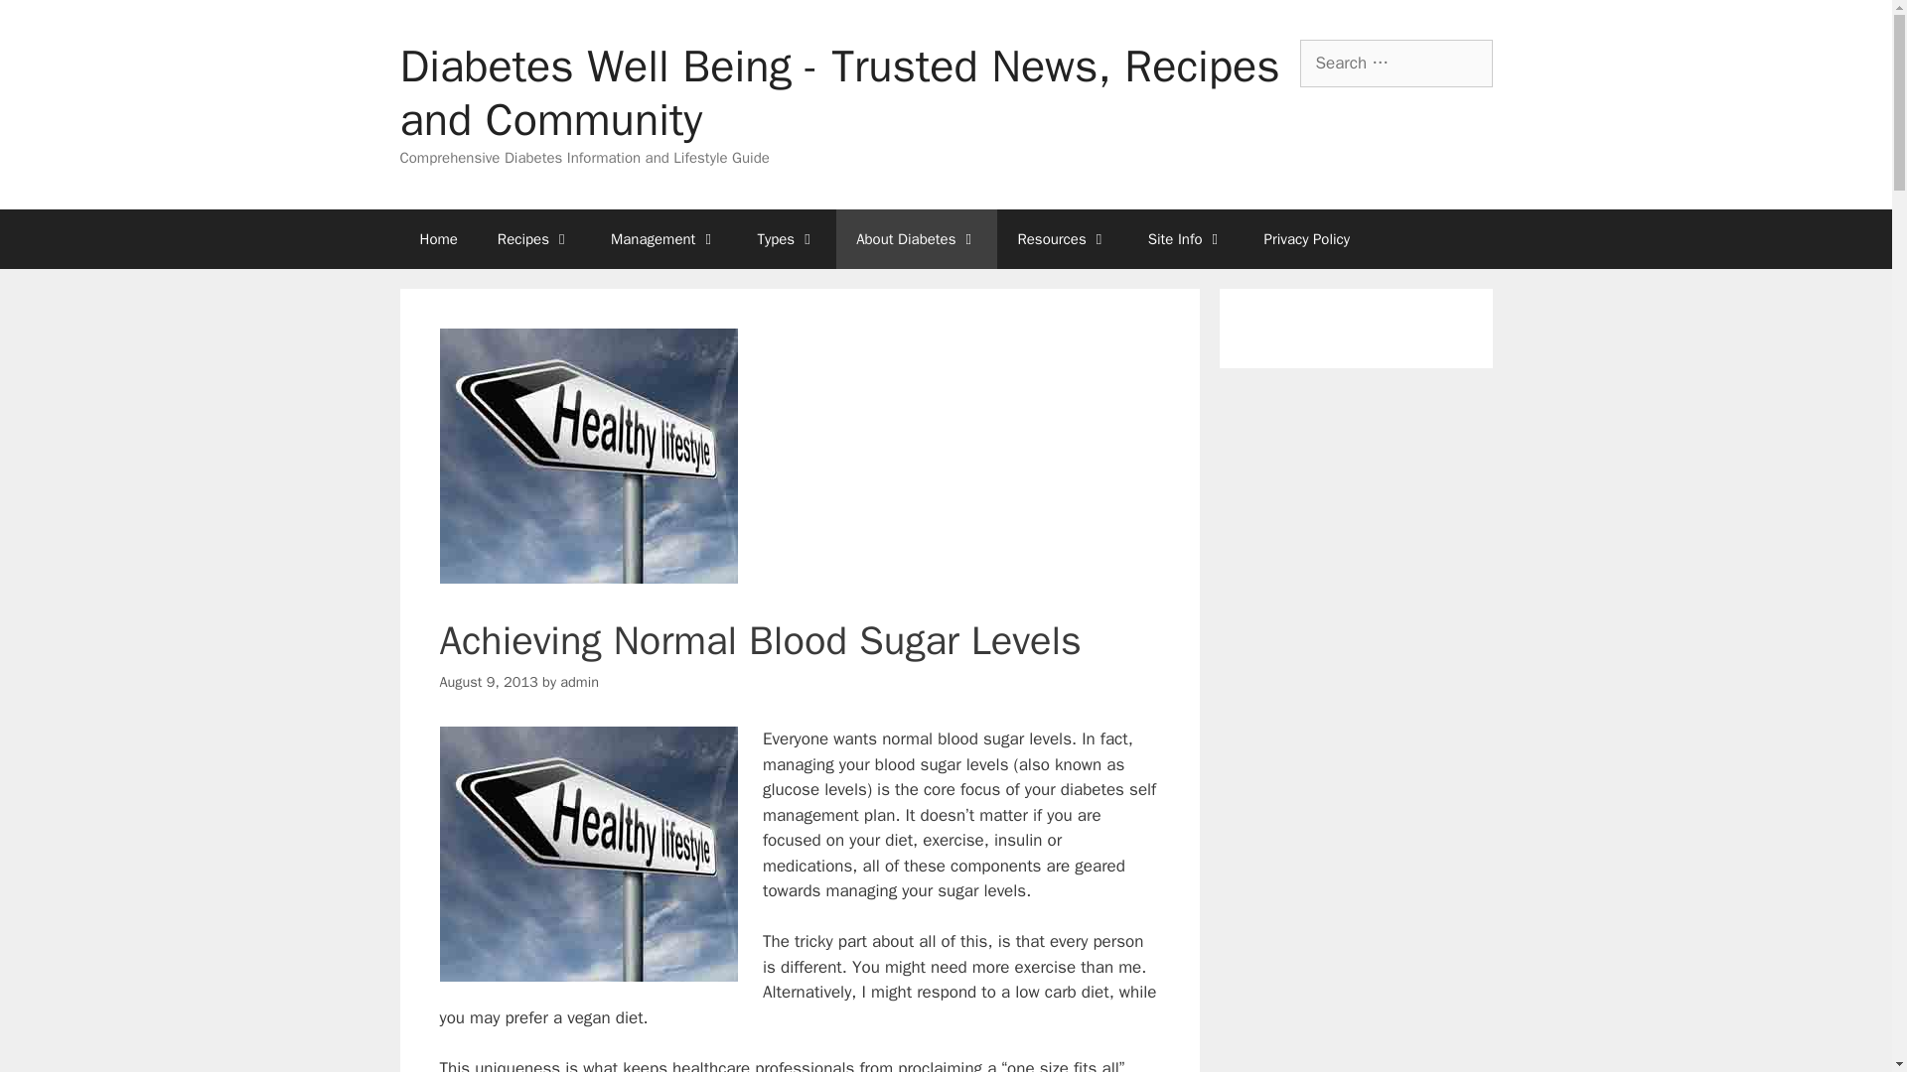 This screenshot has height=1072, width=1907. Describe the element at coordinates (663, 238) in the screenshot. I see `Management` at that location.